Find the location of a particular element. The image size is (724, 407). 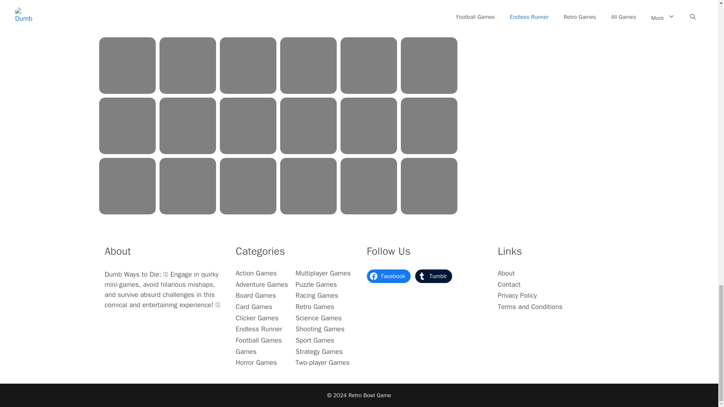

Slope Tunnel is located at coordinates (127, 66).